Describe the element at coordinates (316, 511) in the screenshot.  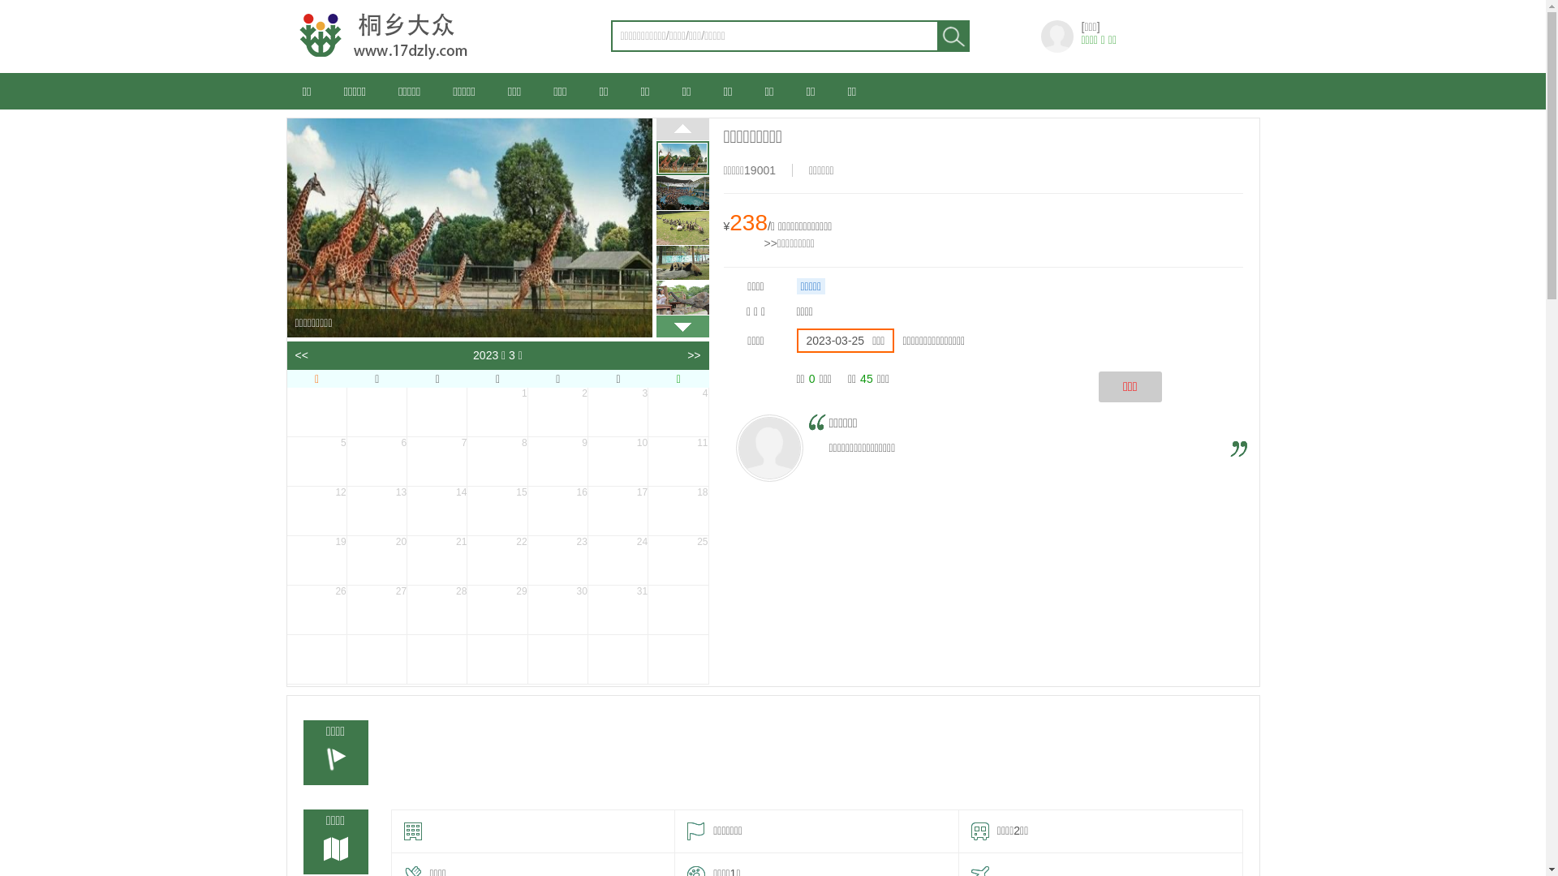
I see `12` at that location.